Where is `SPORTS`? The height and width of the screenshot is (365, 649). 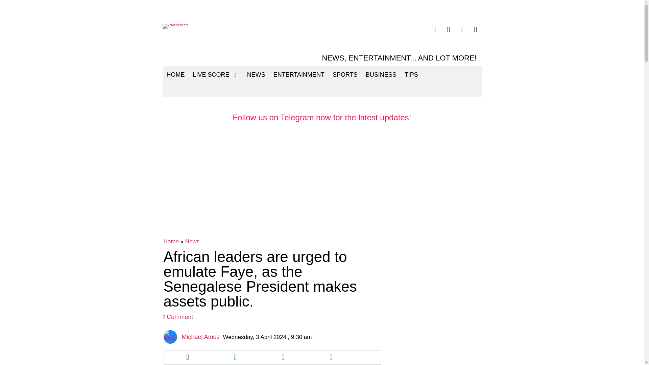 SPORTS is located at coordinates (345, 74).